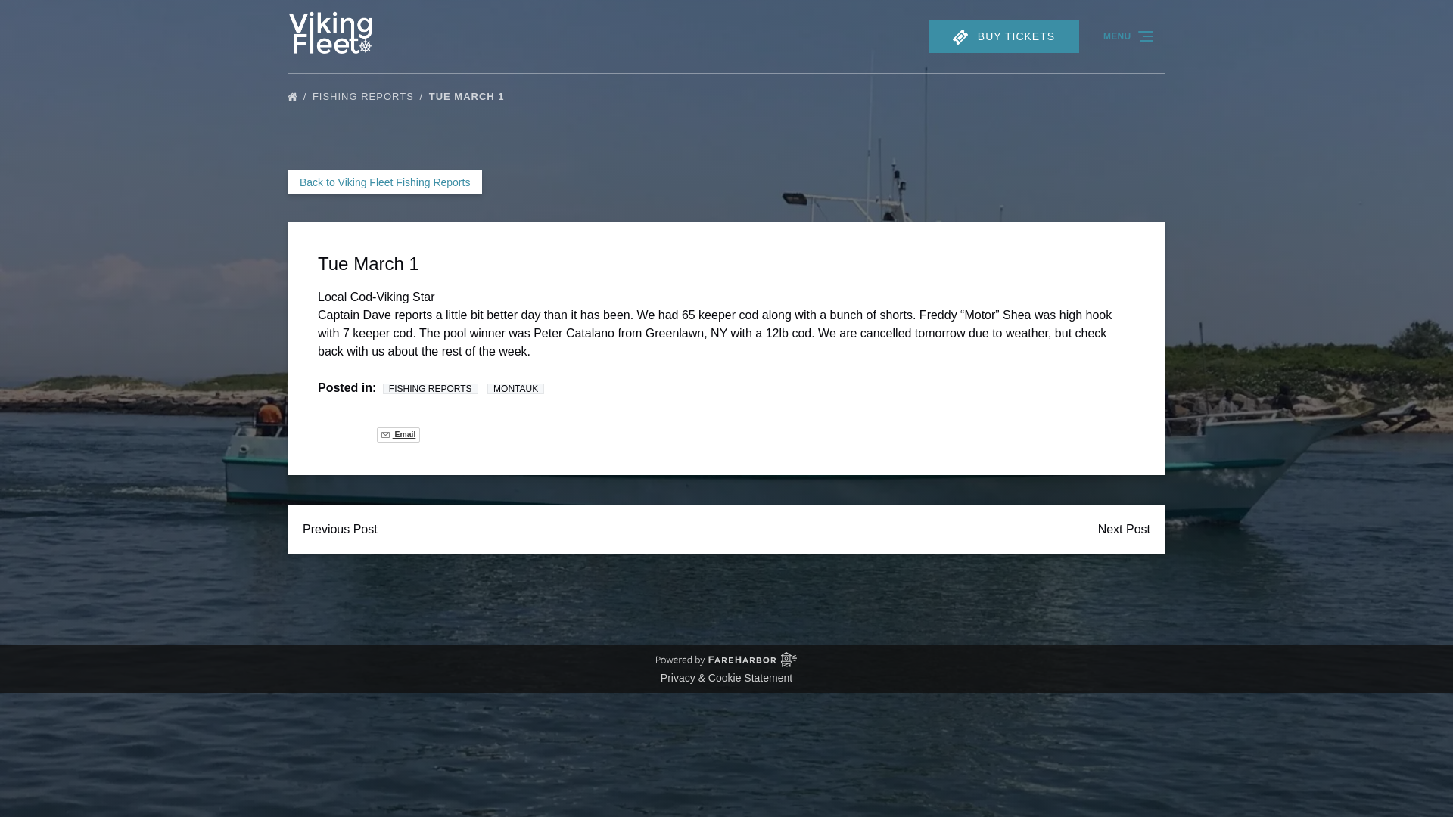 This screenshot has height=817, width=1453. What do you see at coordinates (1123, 530) in the screenshot?
I see `Next Post` at bounding box center [1123, 530].